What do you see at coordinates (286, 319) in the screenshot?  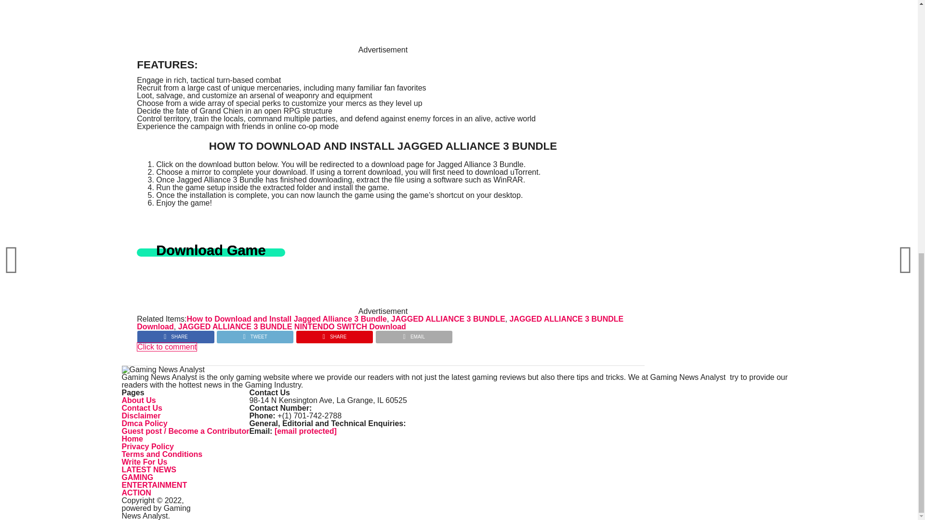 I see `How to Download and Install Jagged Alliance 3 Bundle` at bounding box center [286, 319].